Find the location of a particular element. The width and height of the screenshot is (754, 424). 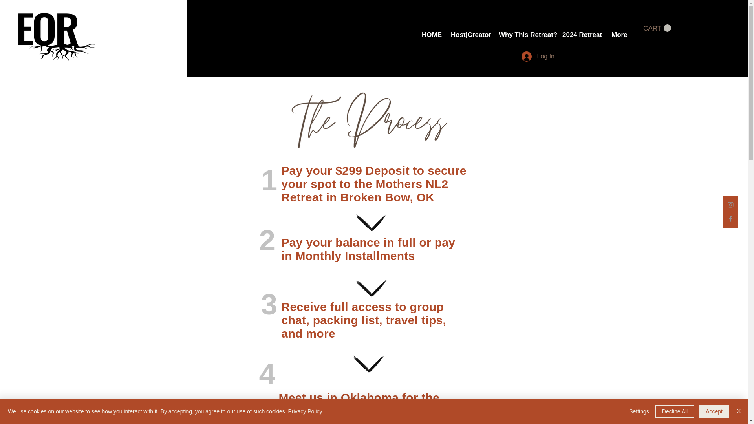

Decline All is located at coordinates (675, 411).